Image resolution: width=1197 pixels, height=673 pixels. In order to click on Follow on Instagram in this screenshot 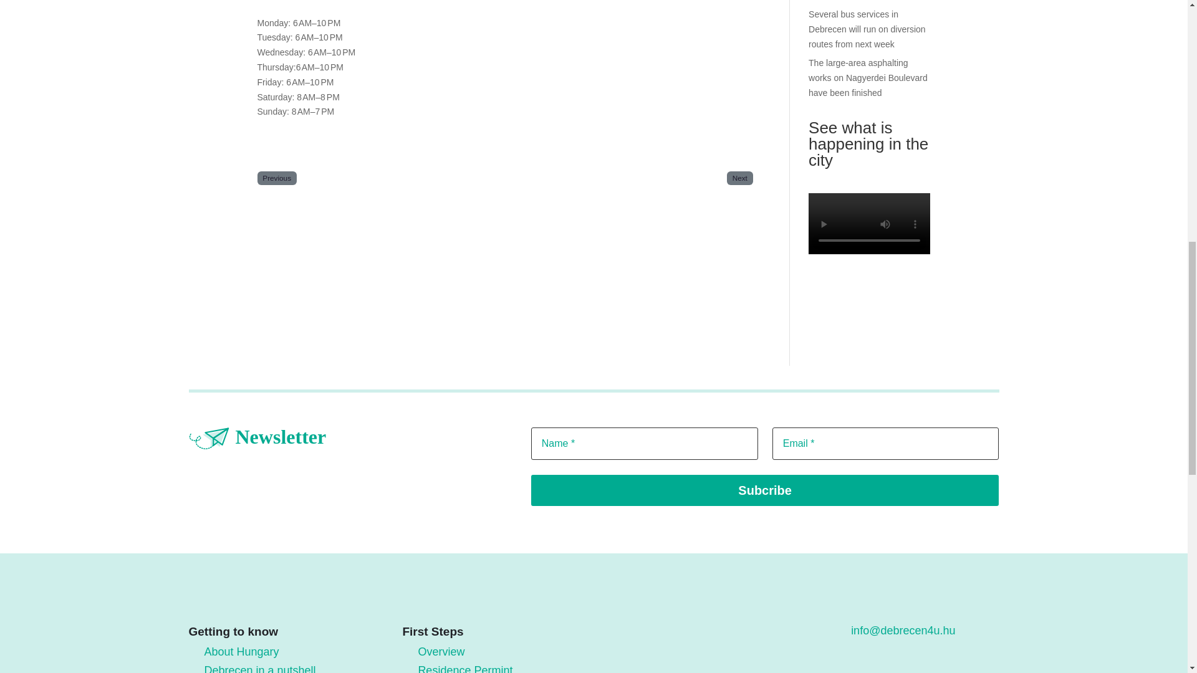, I will do `click(665, 410)`.